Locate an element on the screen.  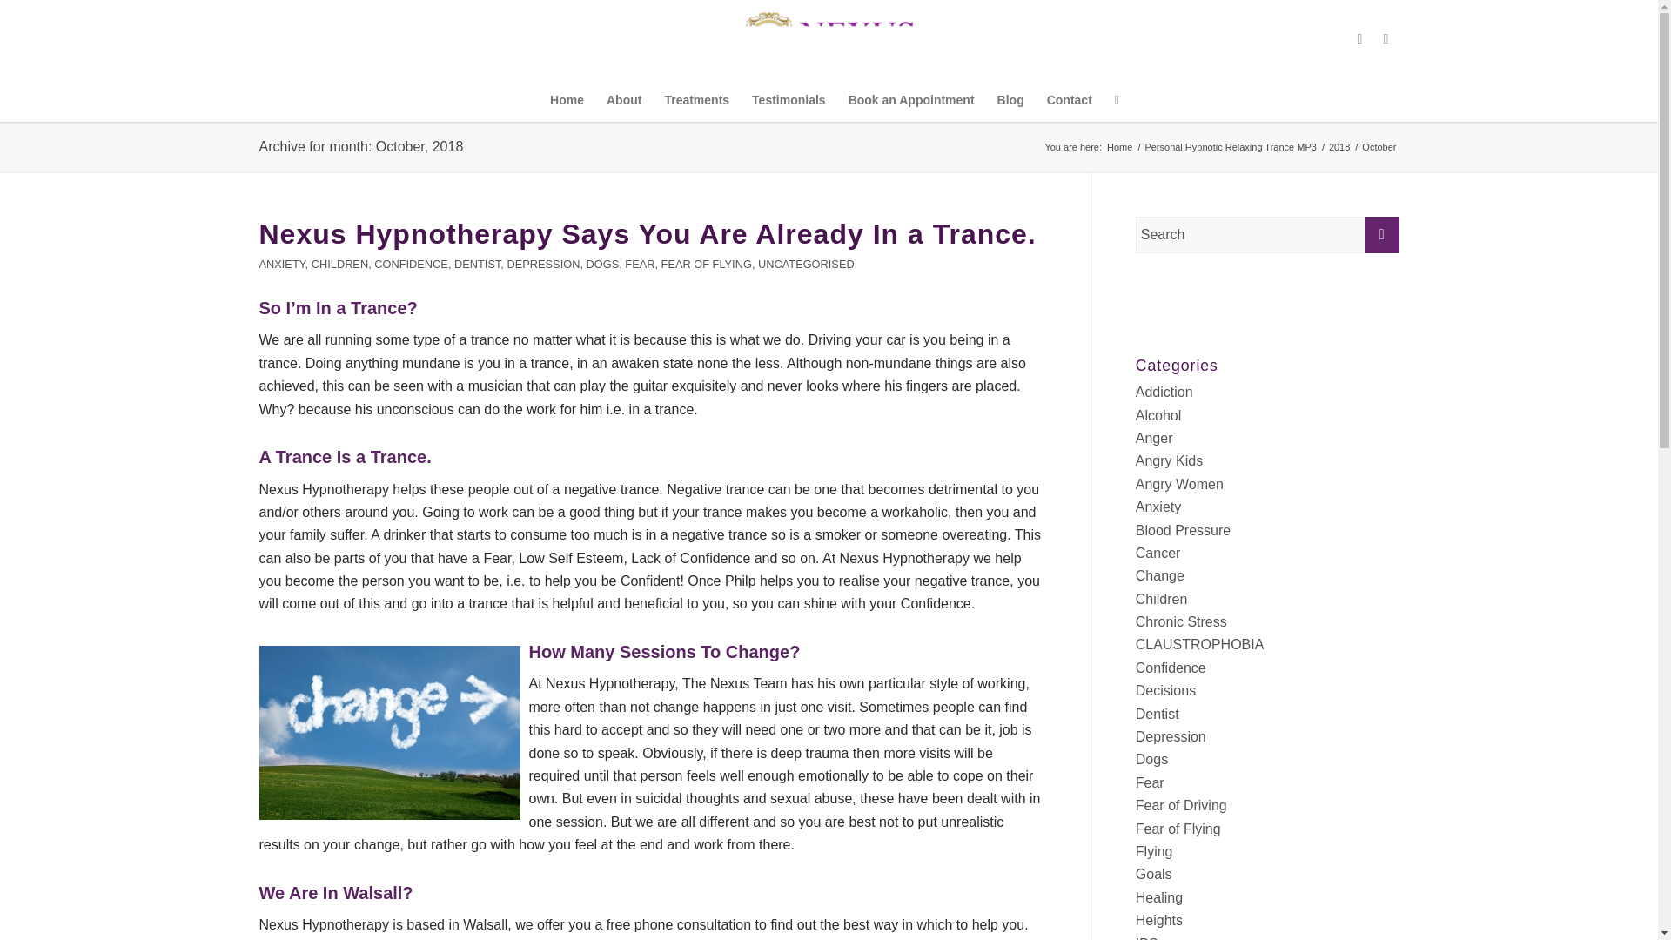
FEAR OF FLYING is located at coordinates (707, 264).